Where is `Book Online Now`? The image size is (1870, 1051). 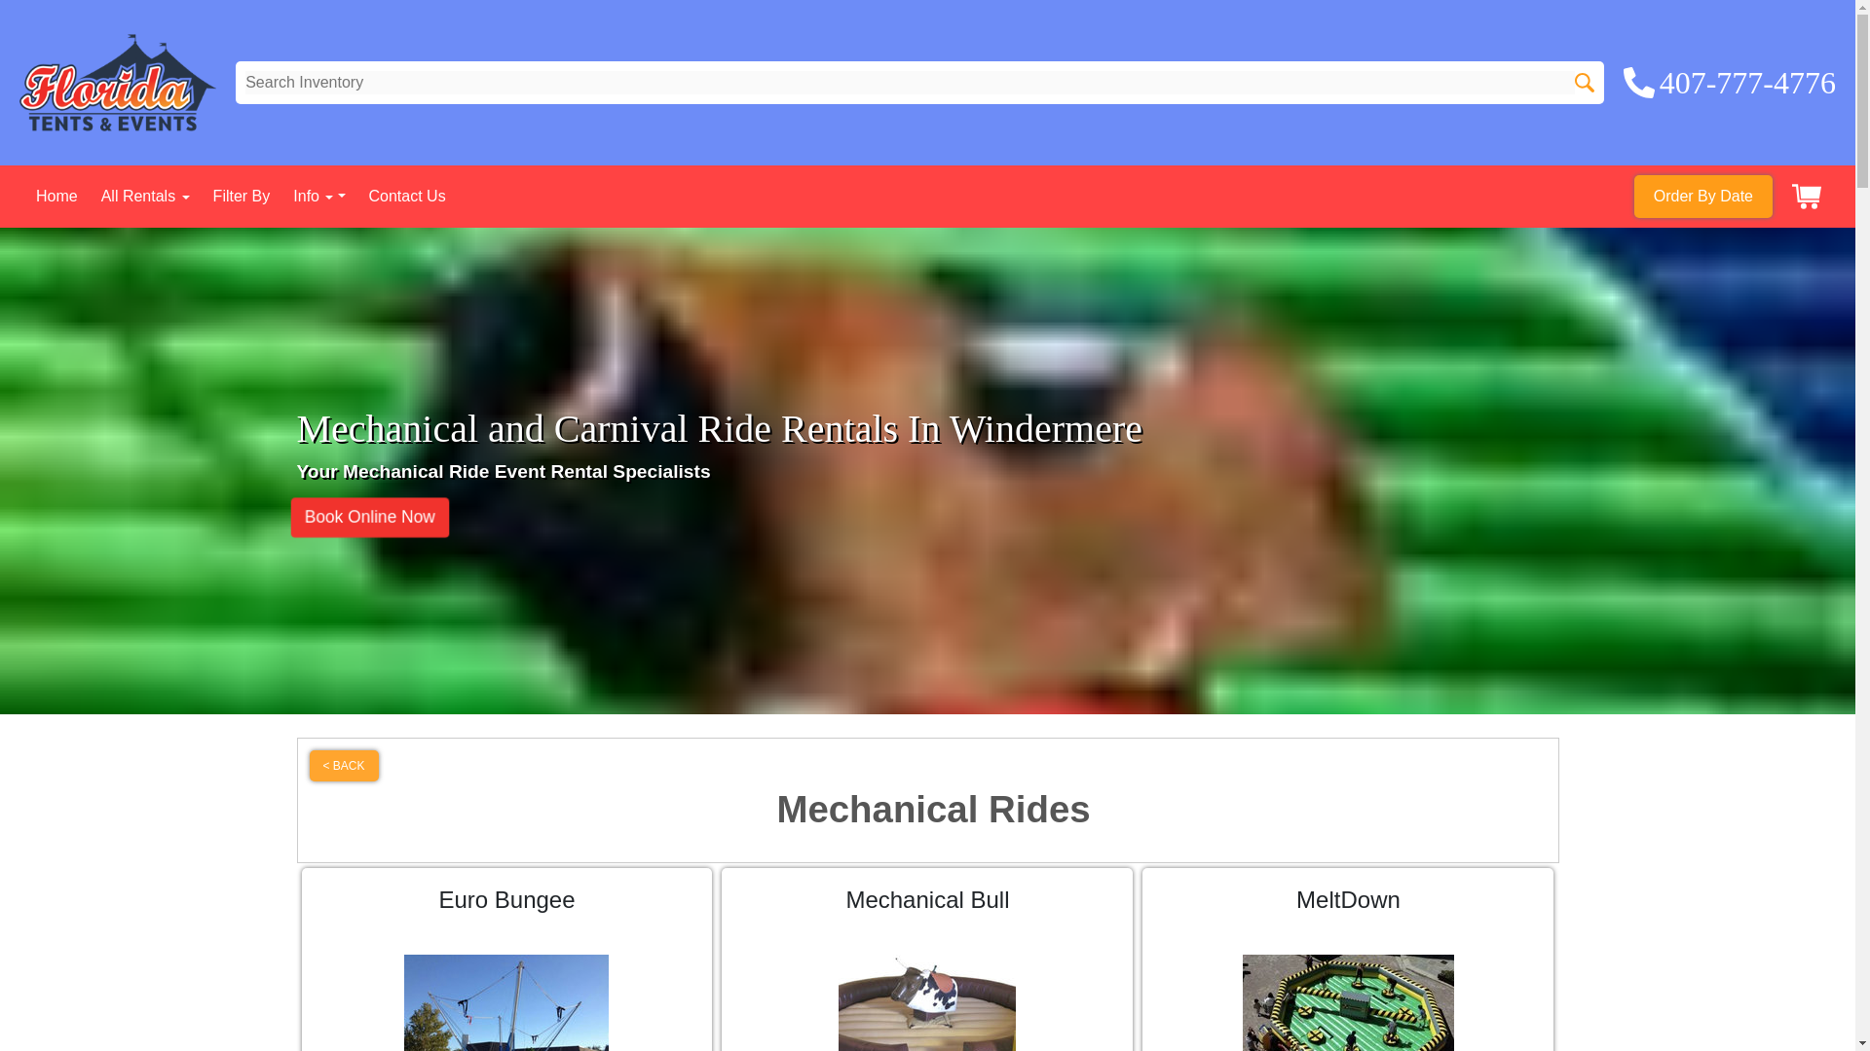 Book Online Now is located at coordinates (364, 516).